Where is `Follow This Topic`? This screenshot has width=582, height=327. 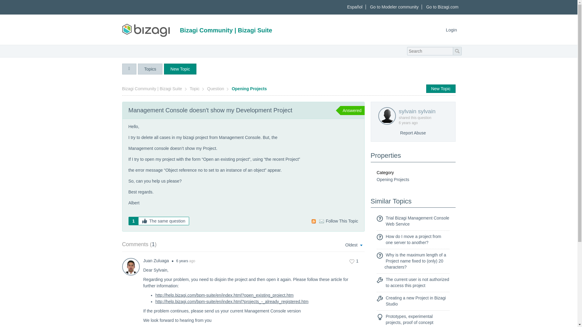 Follow This Topic is located at coordinates (339, 221).